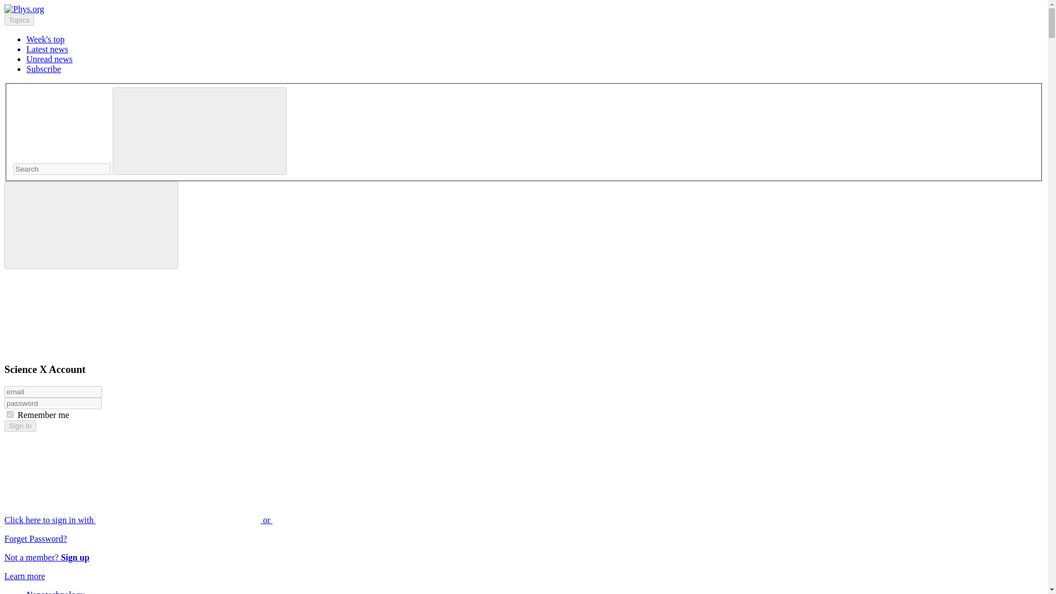 This screenshot has height=594, width=1056. What do you see at coordinates (20, 426) in the screenshot?
I see `Sign In` at bounding box center [20, 426].